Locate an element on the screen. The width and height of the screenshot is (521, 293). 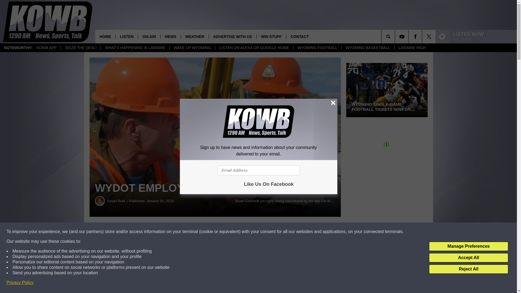
LISTEN is located at coordinates (126, 36).